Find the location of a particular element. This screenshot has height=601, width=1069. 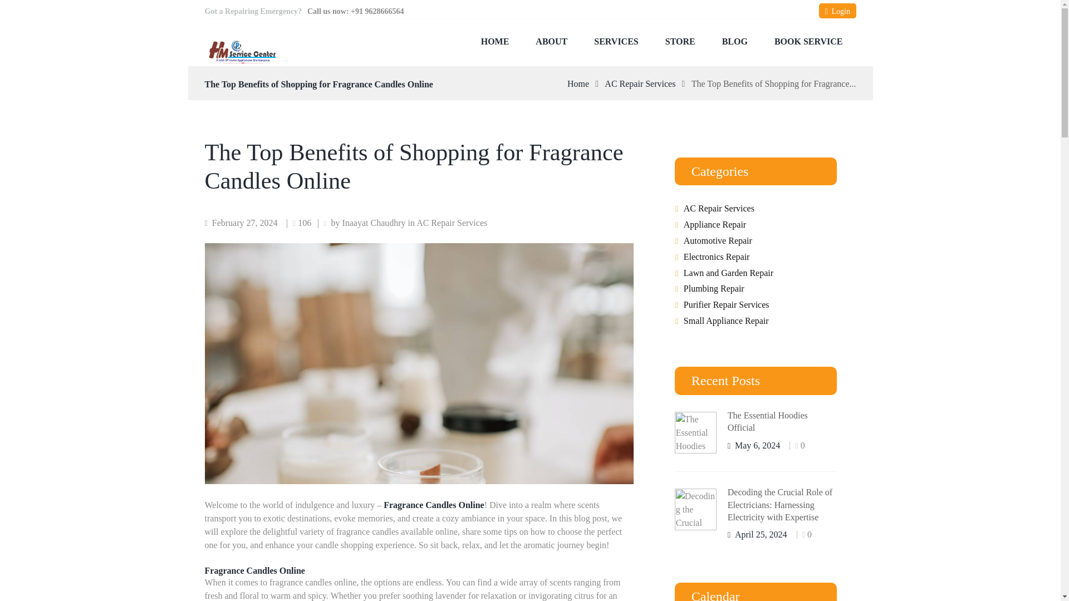

AC Repair Services is located at coordinates (640, 84).